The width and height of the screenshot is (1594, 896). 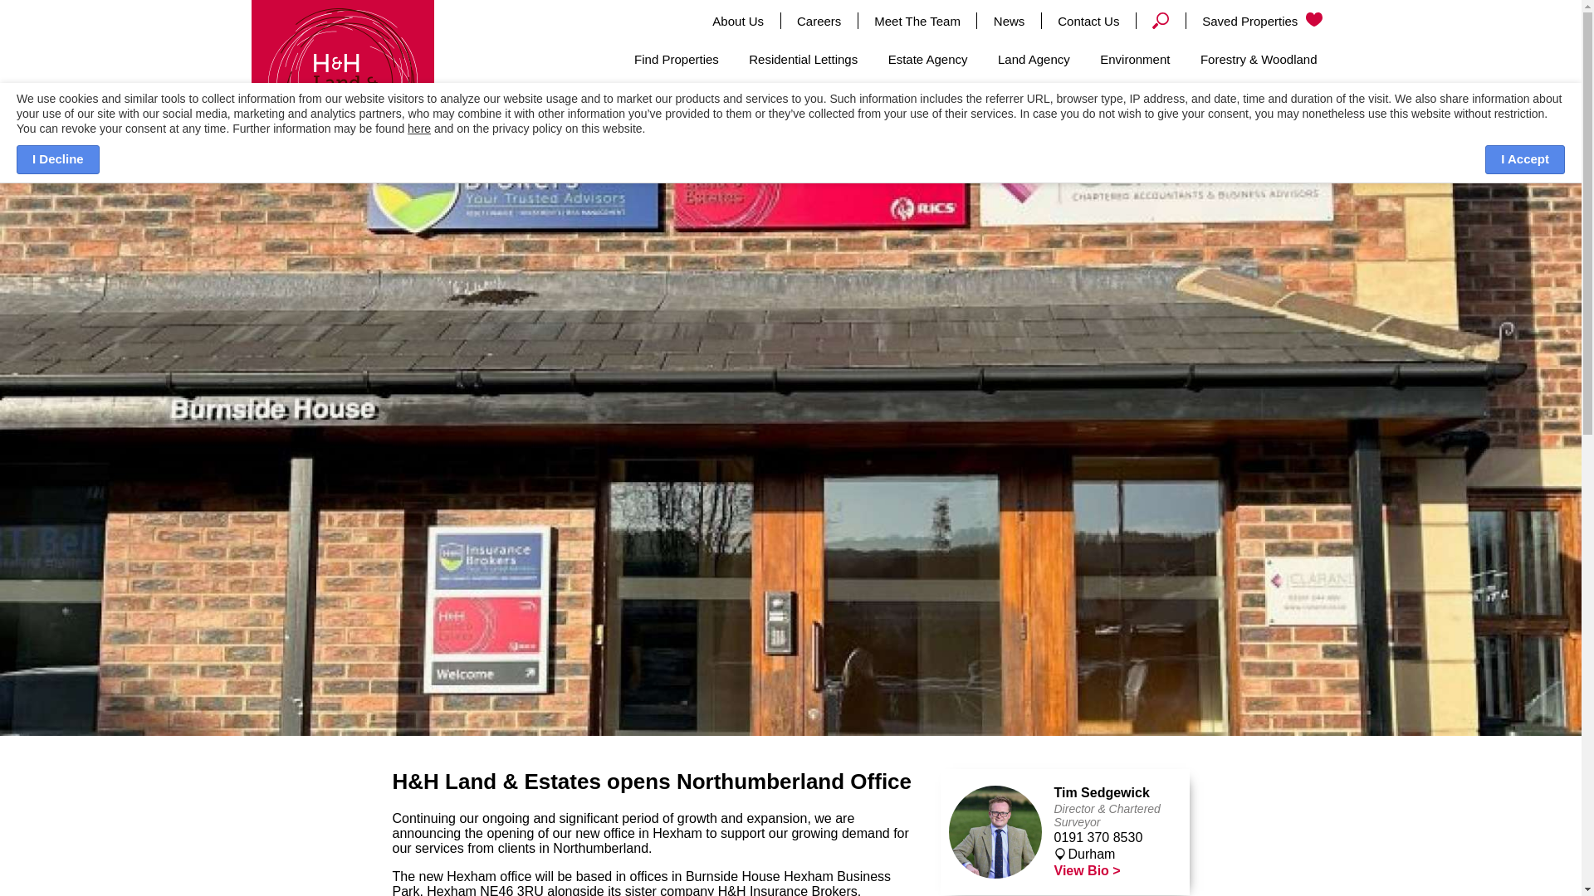 What do you see at coordinates (1262, 21) in the screenshot?
I see `Saved Properties` at bounding box center [1262, 21].